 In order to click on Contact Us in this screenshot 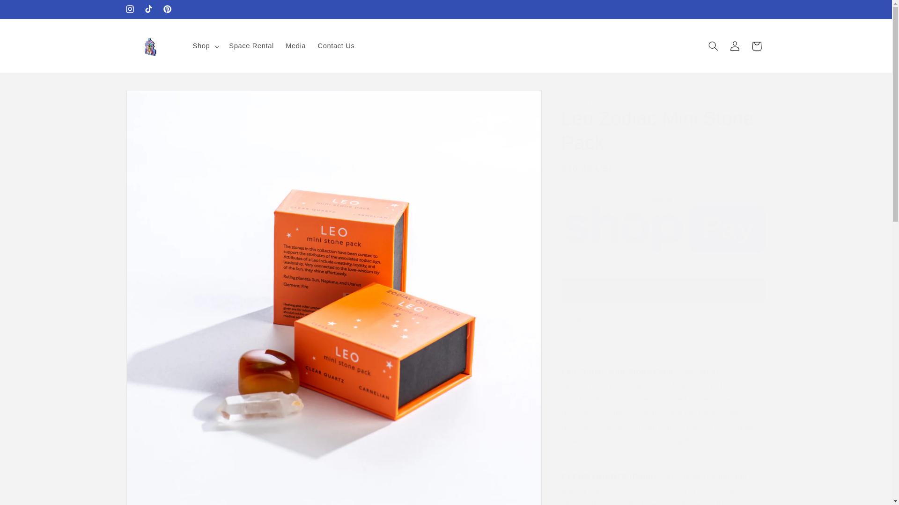, I will do `click(336, 46)`.